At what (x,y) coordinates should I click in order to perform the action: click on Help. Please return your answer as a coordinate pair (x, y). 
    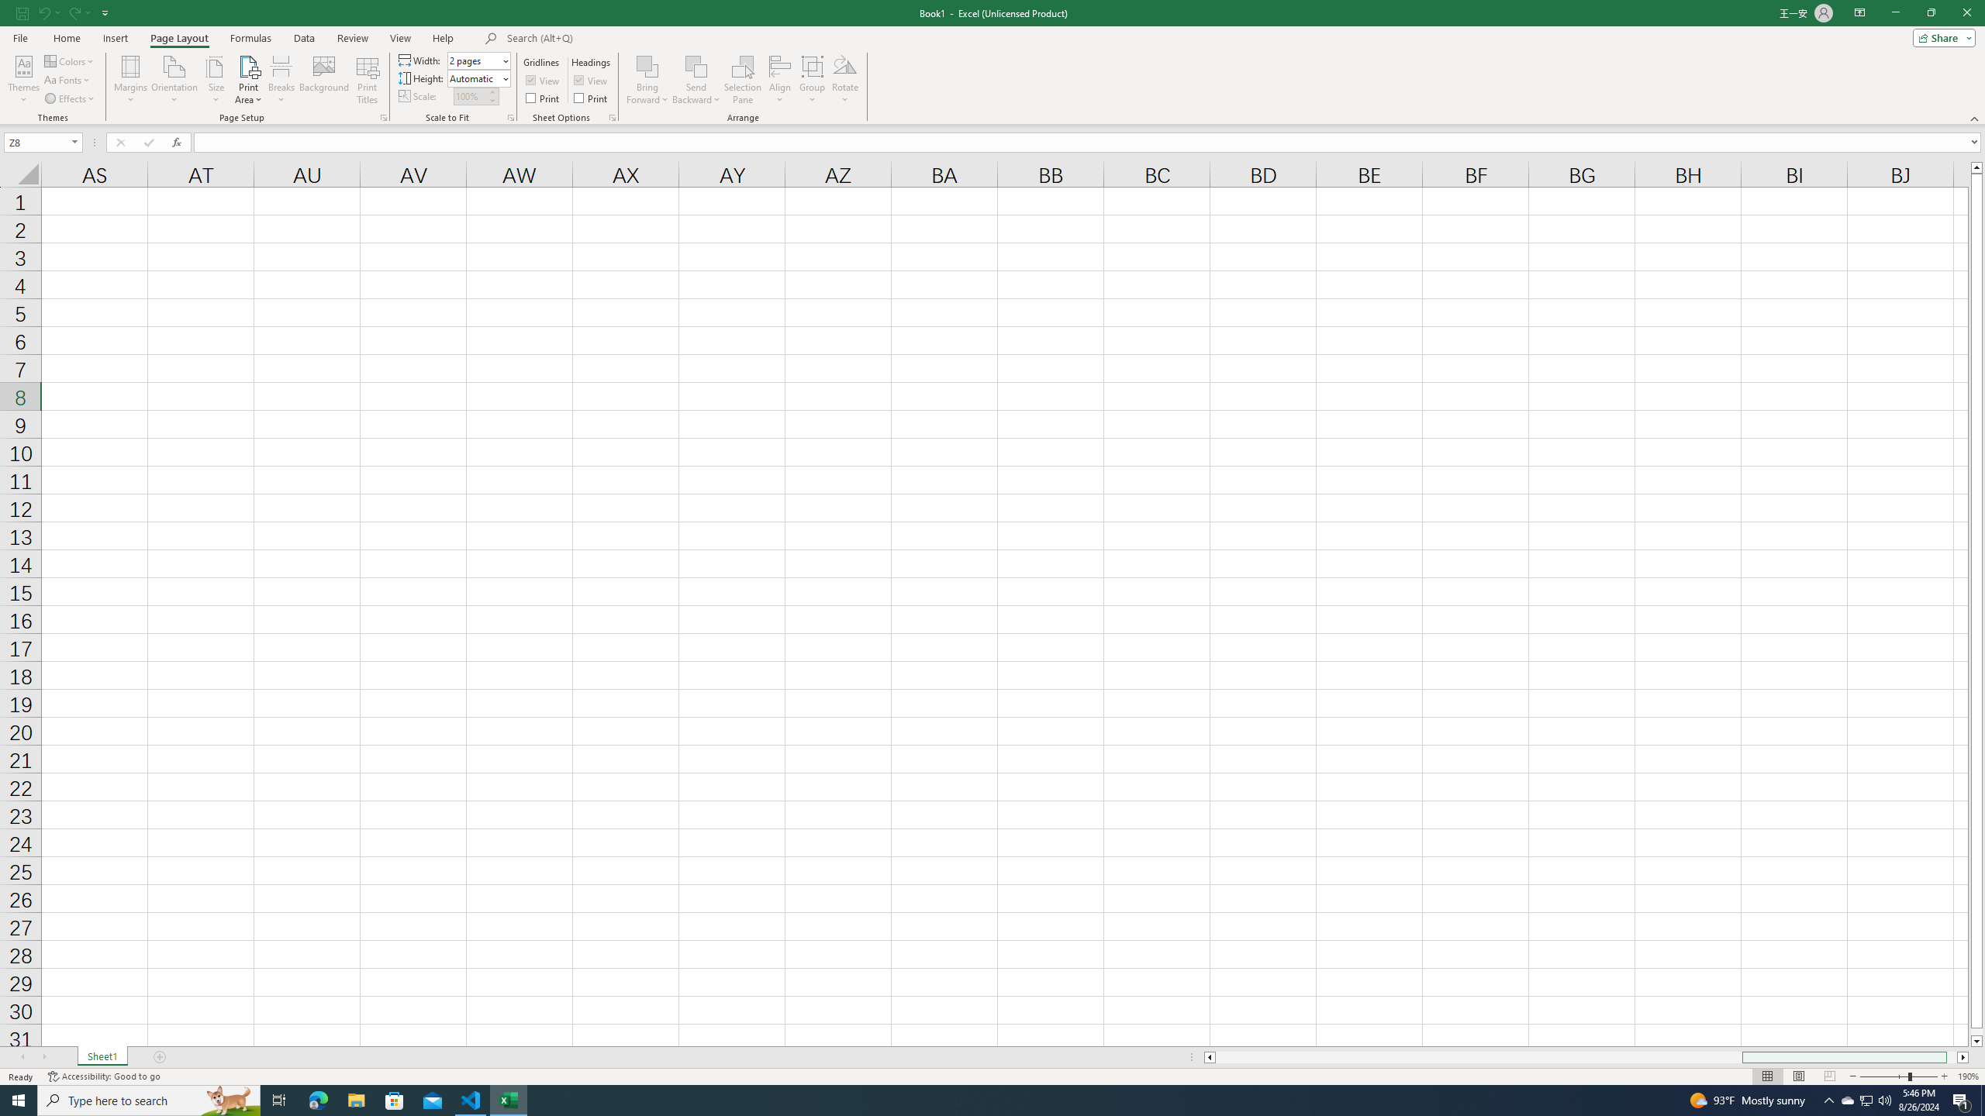
    Looking at the image, I should click on (444, 38).